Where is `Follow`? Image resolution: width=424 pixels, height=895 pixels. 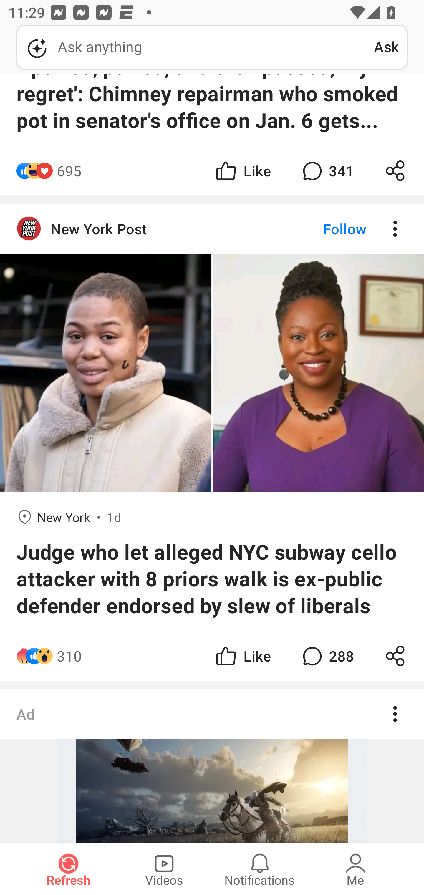
Follow is located at coordinates (325, 229).